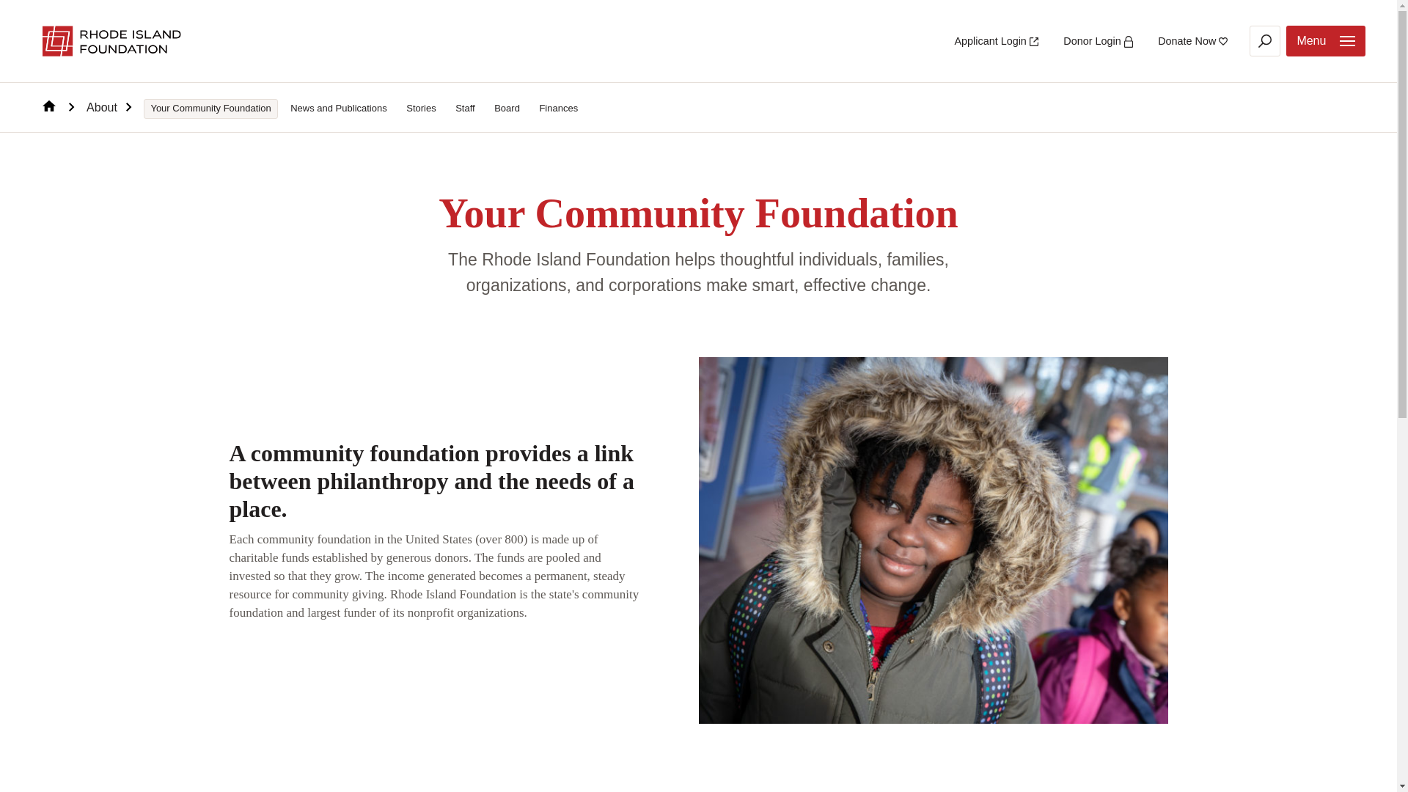 Image resolution: width=1408 pixels, height=792 pixels. What do you see at coordinates (507, 109) in the screenshot?
I see `Board` at bounding box center [507, 109].